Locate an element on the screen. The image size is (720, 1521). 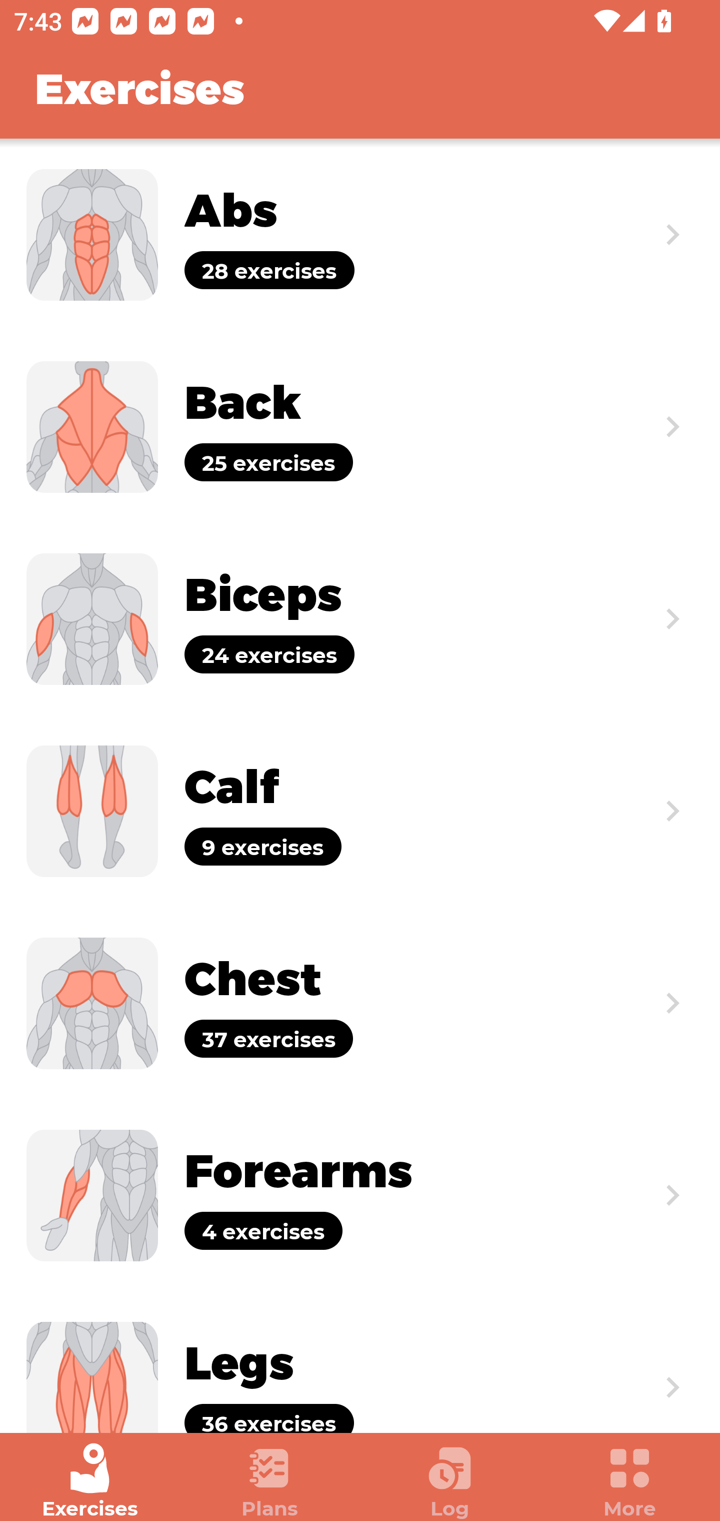
Exercises is located at coordinates (90, 1481).